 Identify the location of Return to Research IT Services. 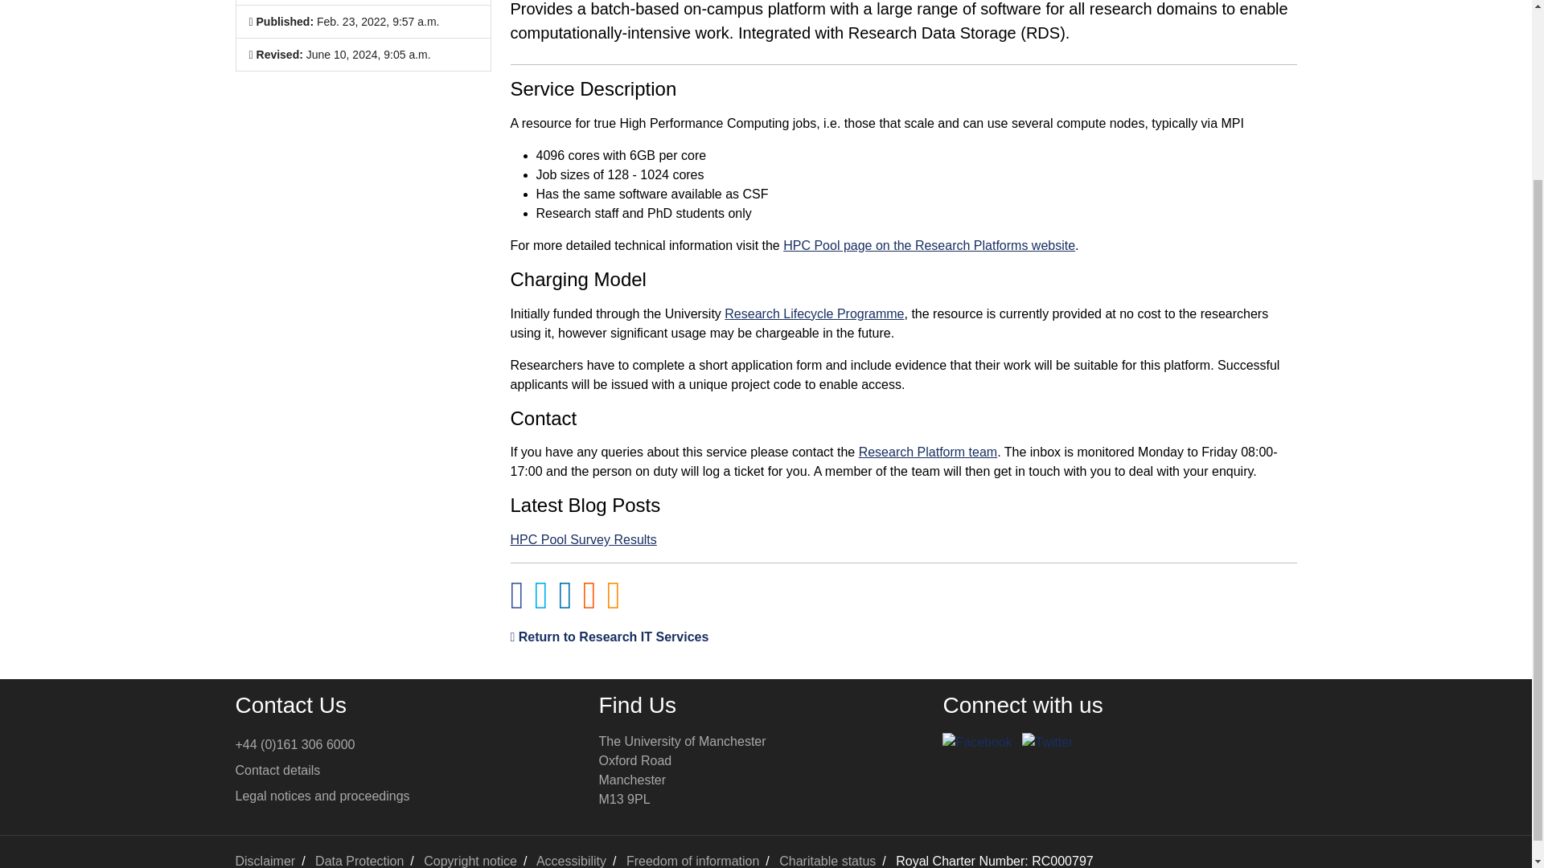
(609, 637).